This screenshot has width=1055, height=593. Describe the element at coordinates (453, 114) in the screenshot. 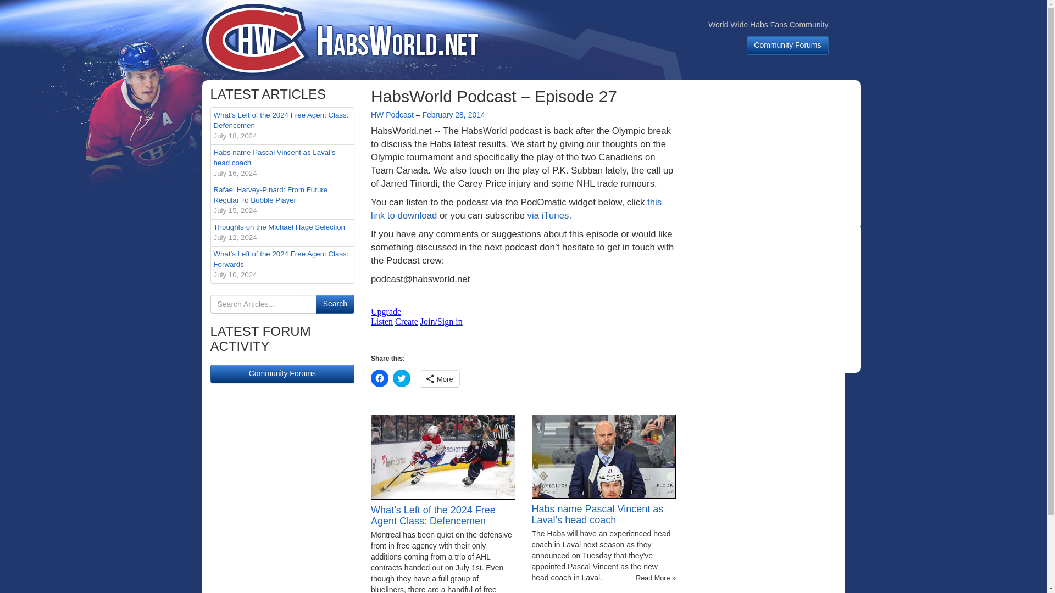

I see `HW Podcast` at that location.